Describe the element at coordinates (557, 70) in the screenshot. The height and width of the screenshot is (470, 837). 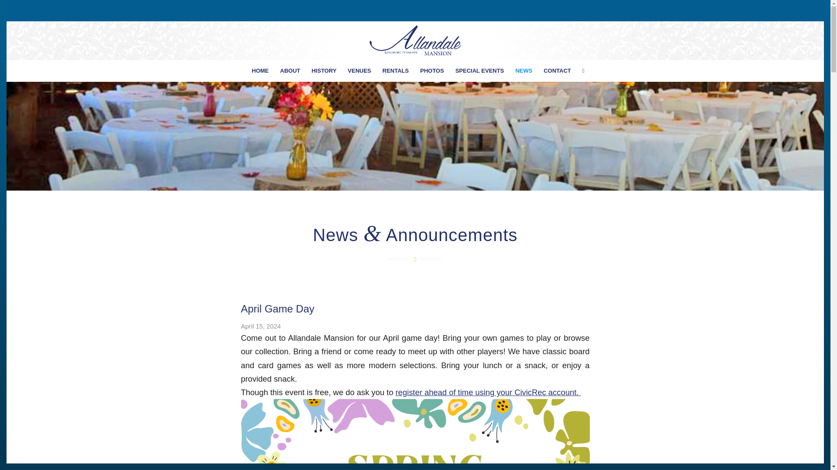
I see `CONTACT` at that location.